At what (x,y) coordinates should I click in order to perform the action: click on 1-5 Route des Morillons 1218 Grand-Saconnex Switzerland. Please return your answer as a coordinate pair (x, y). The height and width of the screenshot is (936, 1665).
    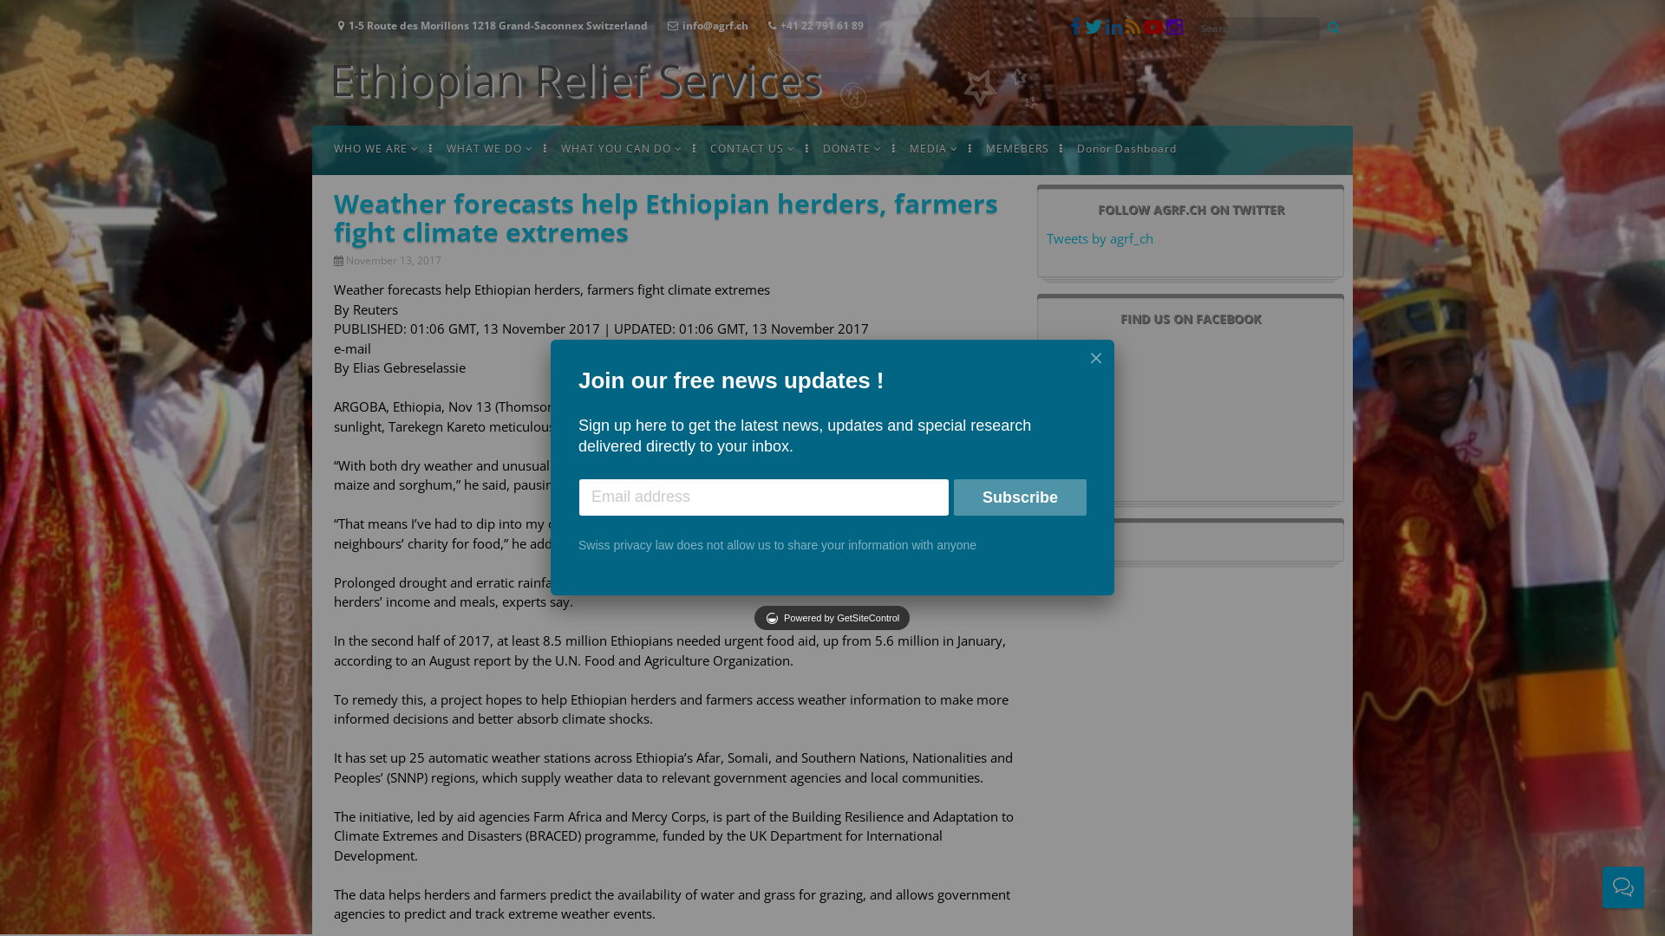
    Looking at the image, I should click on (490, 26).